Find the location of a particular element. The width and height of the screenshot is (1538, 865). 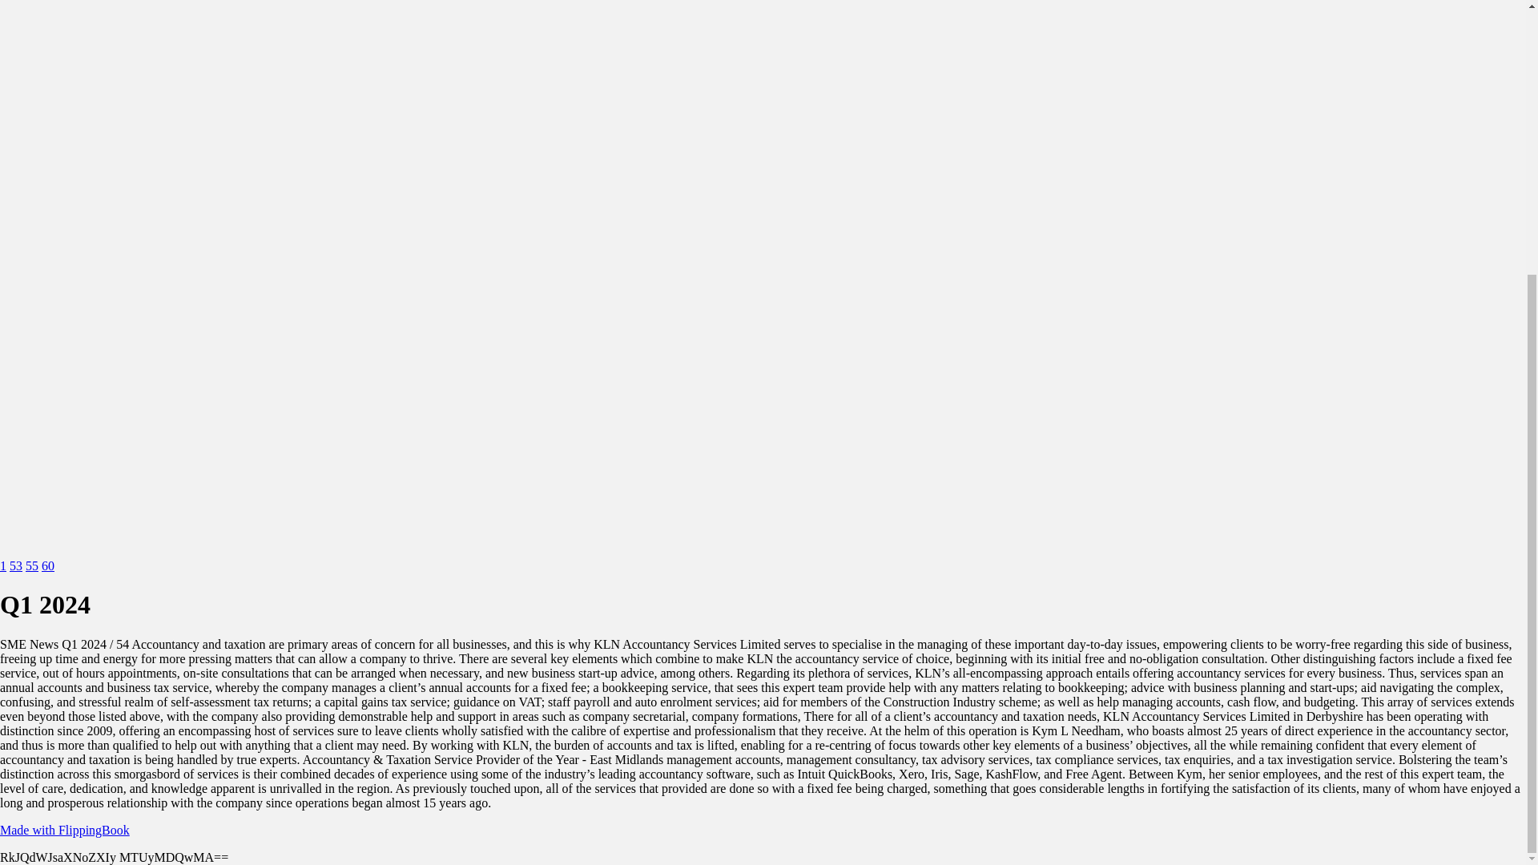

1 is located at coordinates (3, 565).